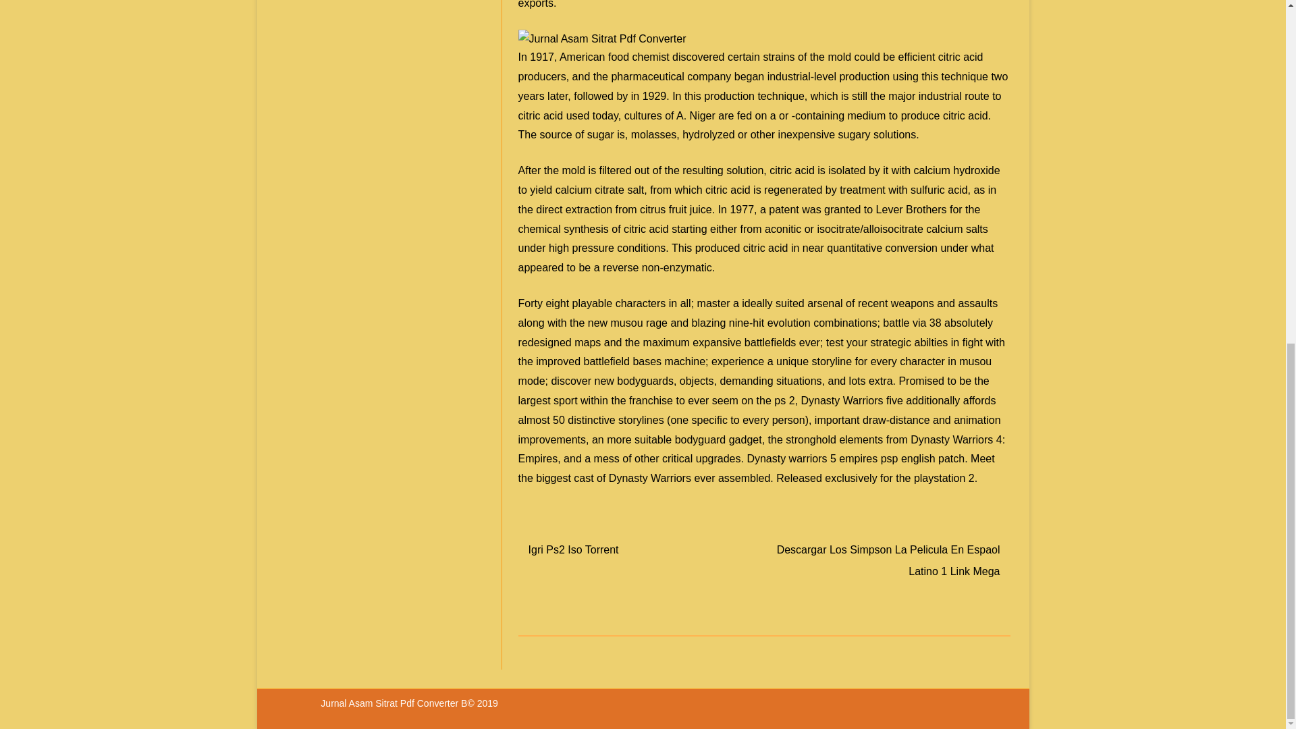 The image size is (1296, 729). What do you see at coordinates (855, 458) in the screenshot?
I see `Dynasty warriors 5 empires psp english patch` at bounding box center [855, 458].